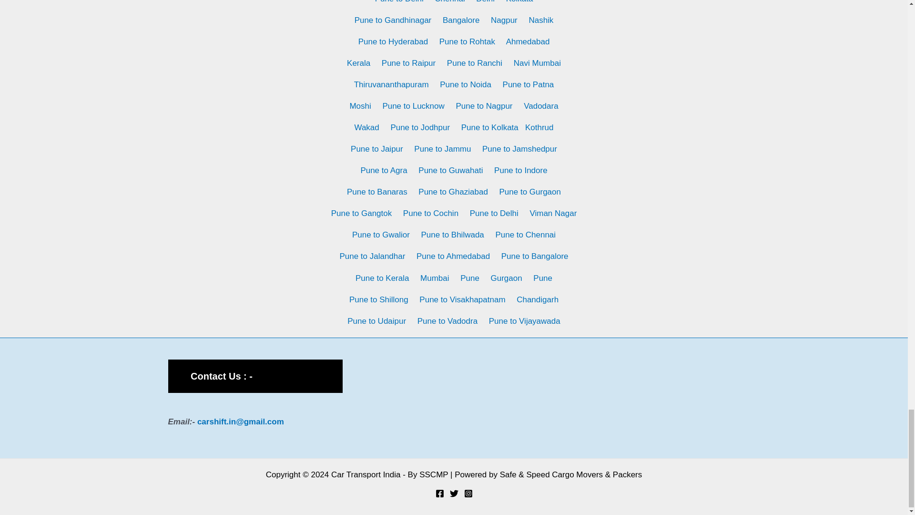 The width and height of the screenshot is (915, 515). Describe the element at coordinates (467, 41) in the screenshot. I see `Pune to Rohtak` at that location.